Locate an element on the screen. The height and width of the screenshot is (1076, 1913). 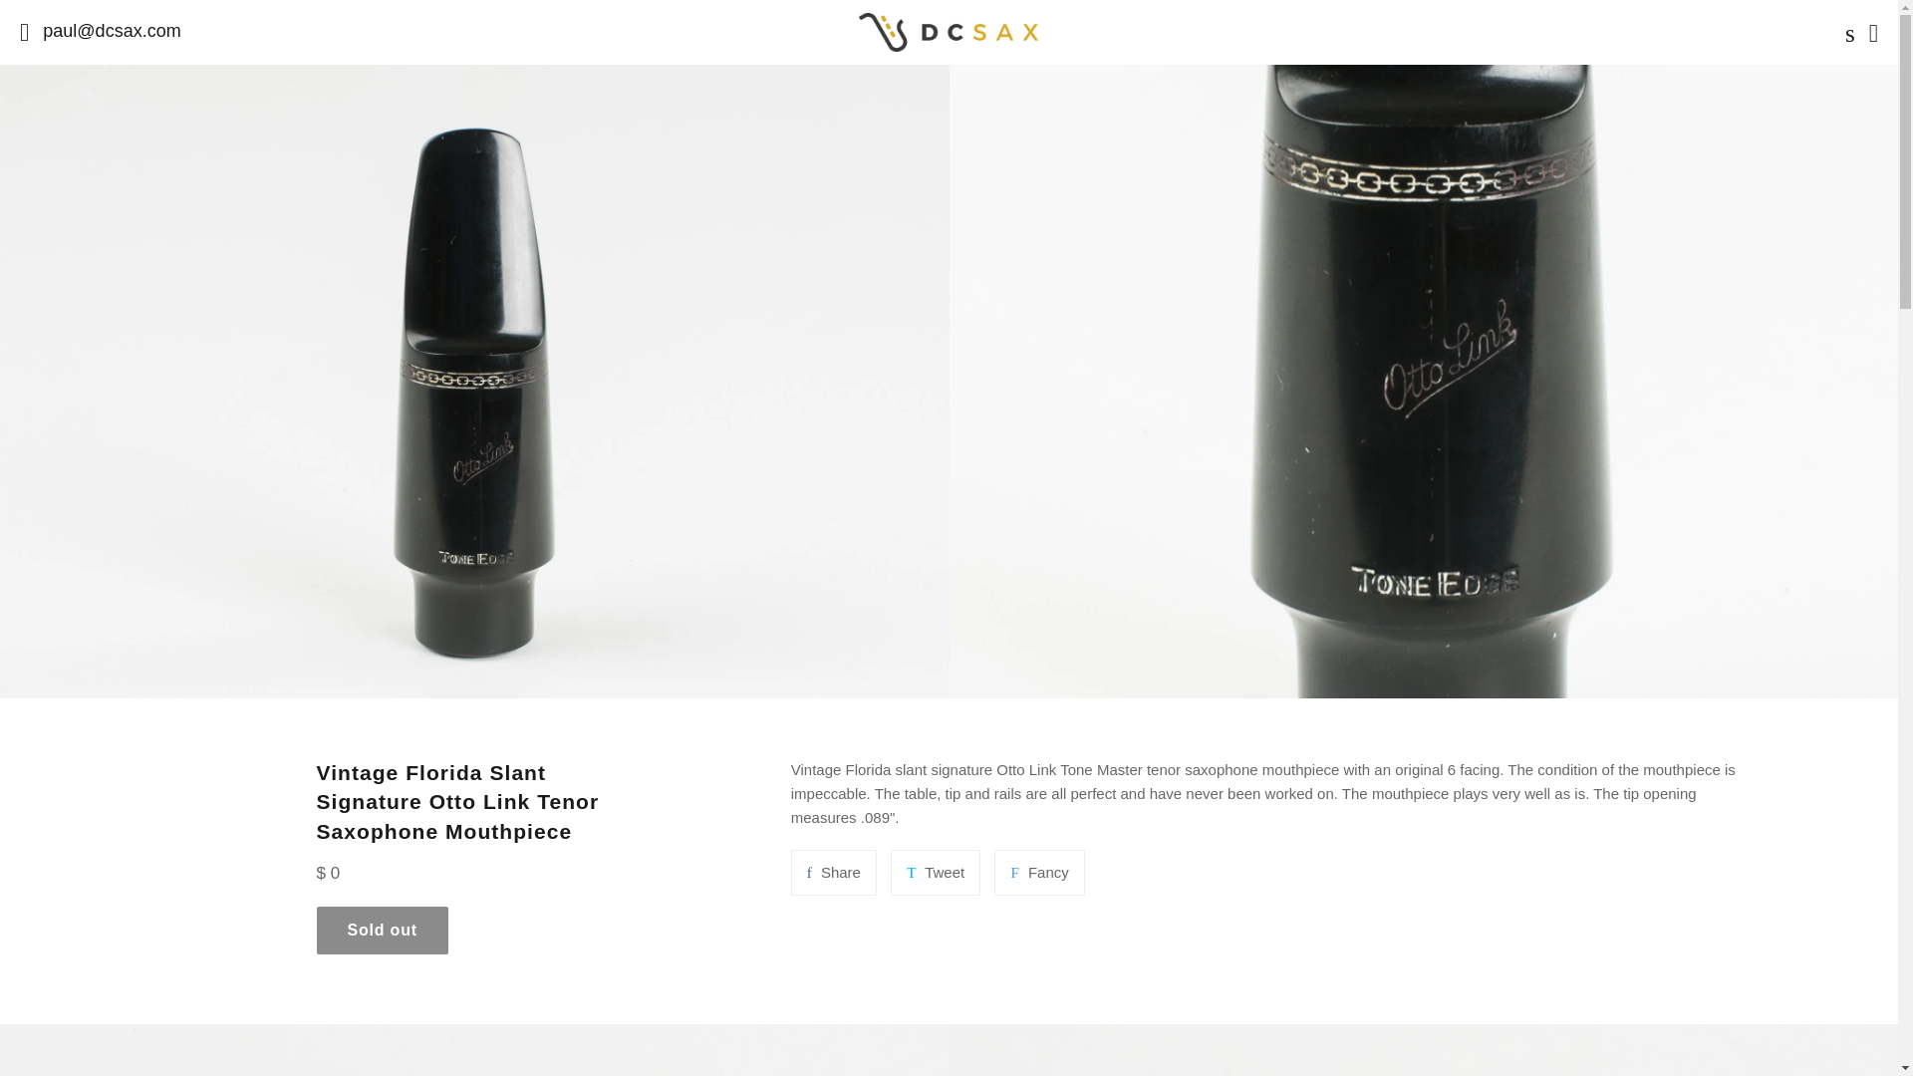
Sold out is located at coordinates (383, 931).